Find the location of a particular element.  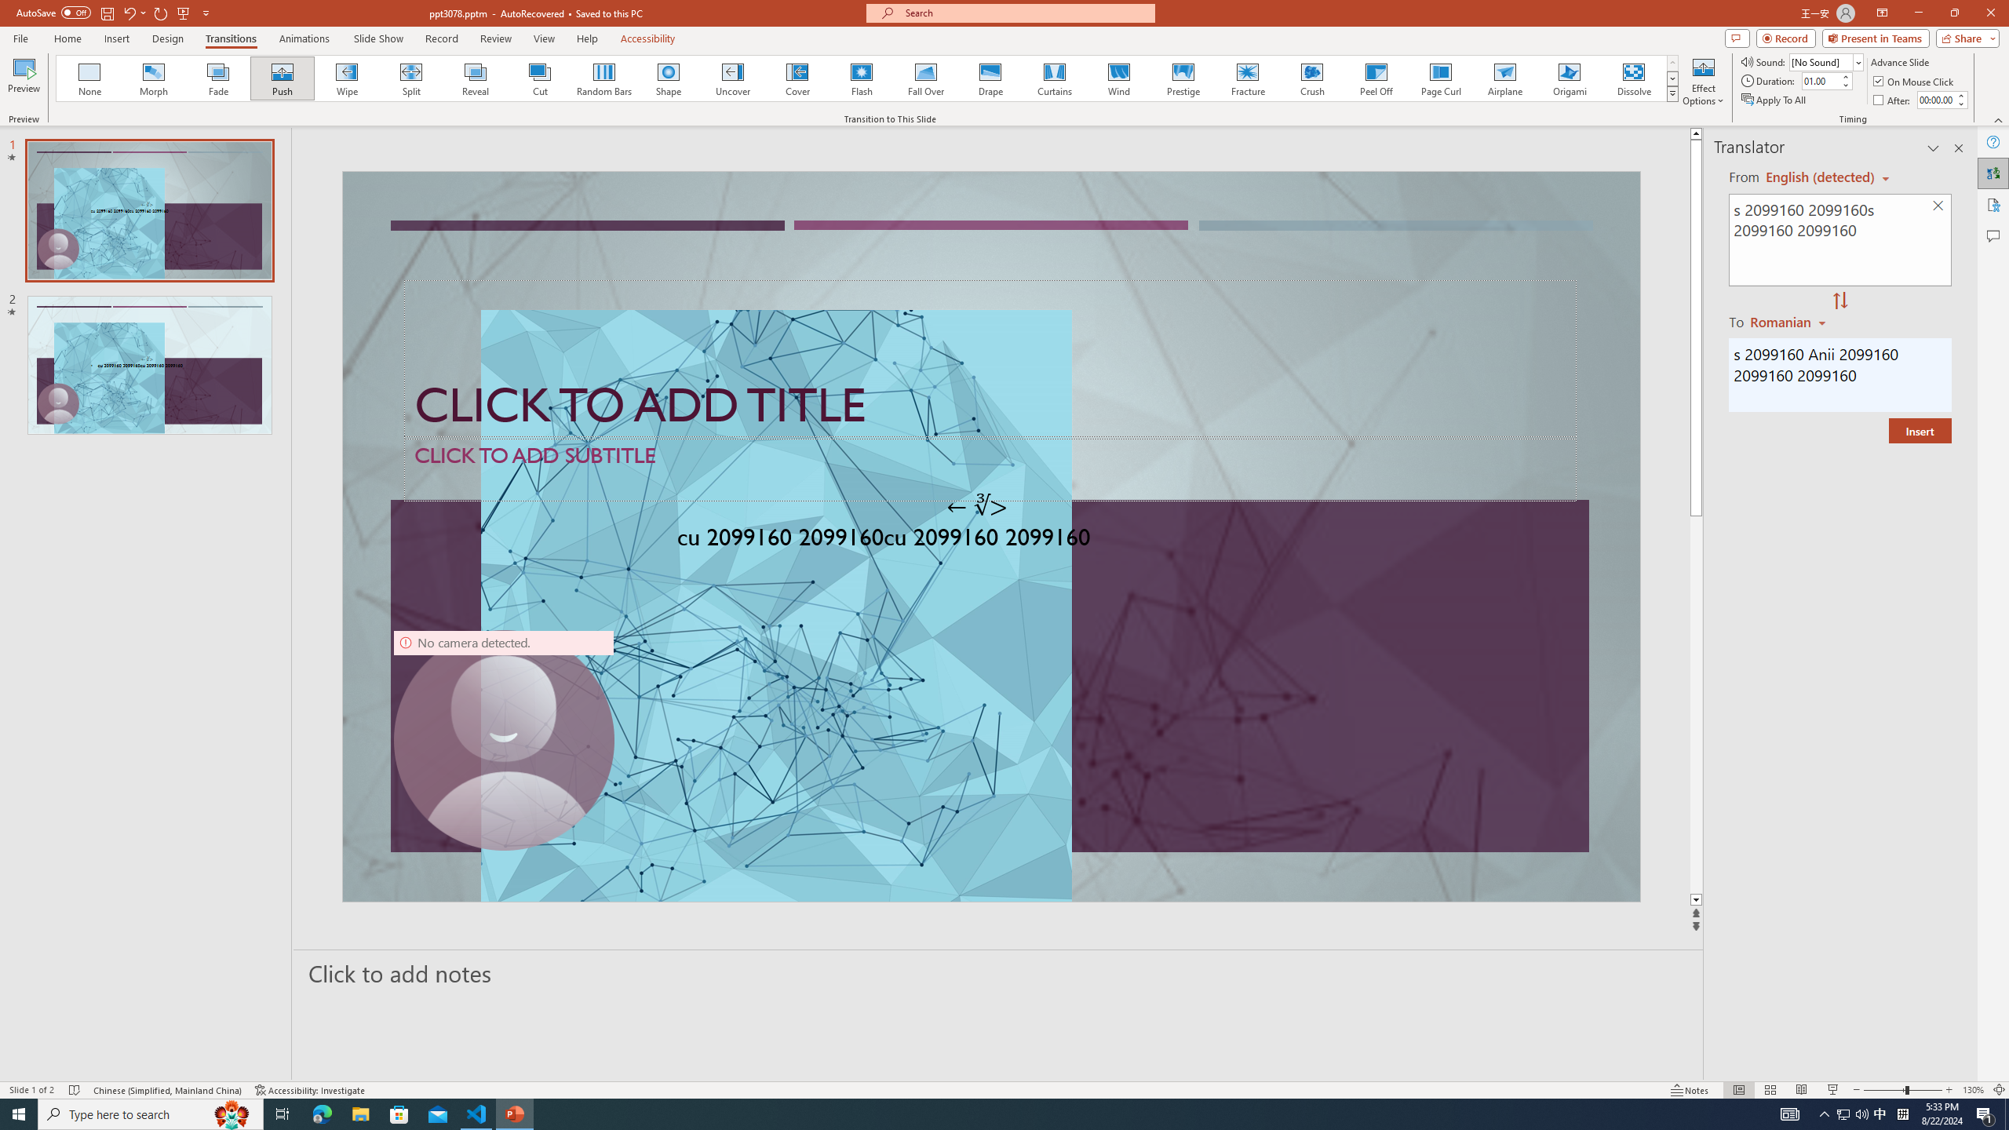

None is located at coordinates (90, 78).